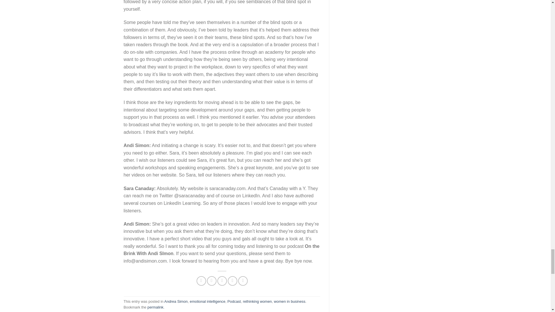 This screenshot has width=555, height=312. What do you see at coordinates (201, 281) in the screenshot?
I see `Share on Facebook` at bounding box center [201, 281].